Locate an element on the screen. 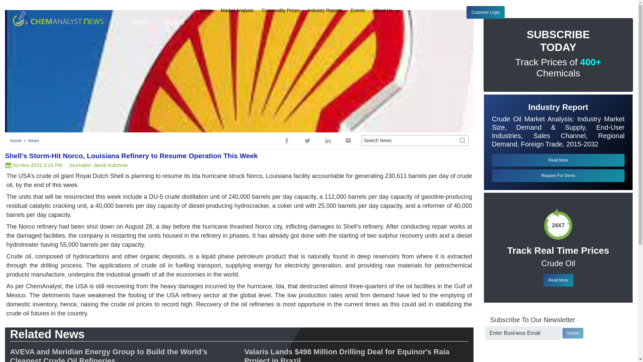 The image size is (643, 362). Events is located at coordinates (358, 10).